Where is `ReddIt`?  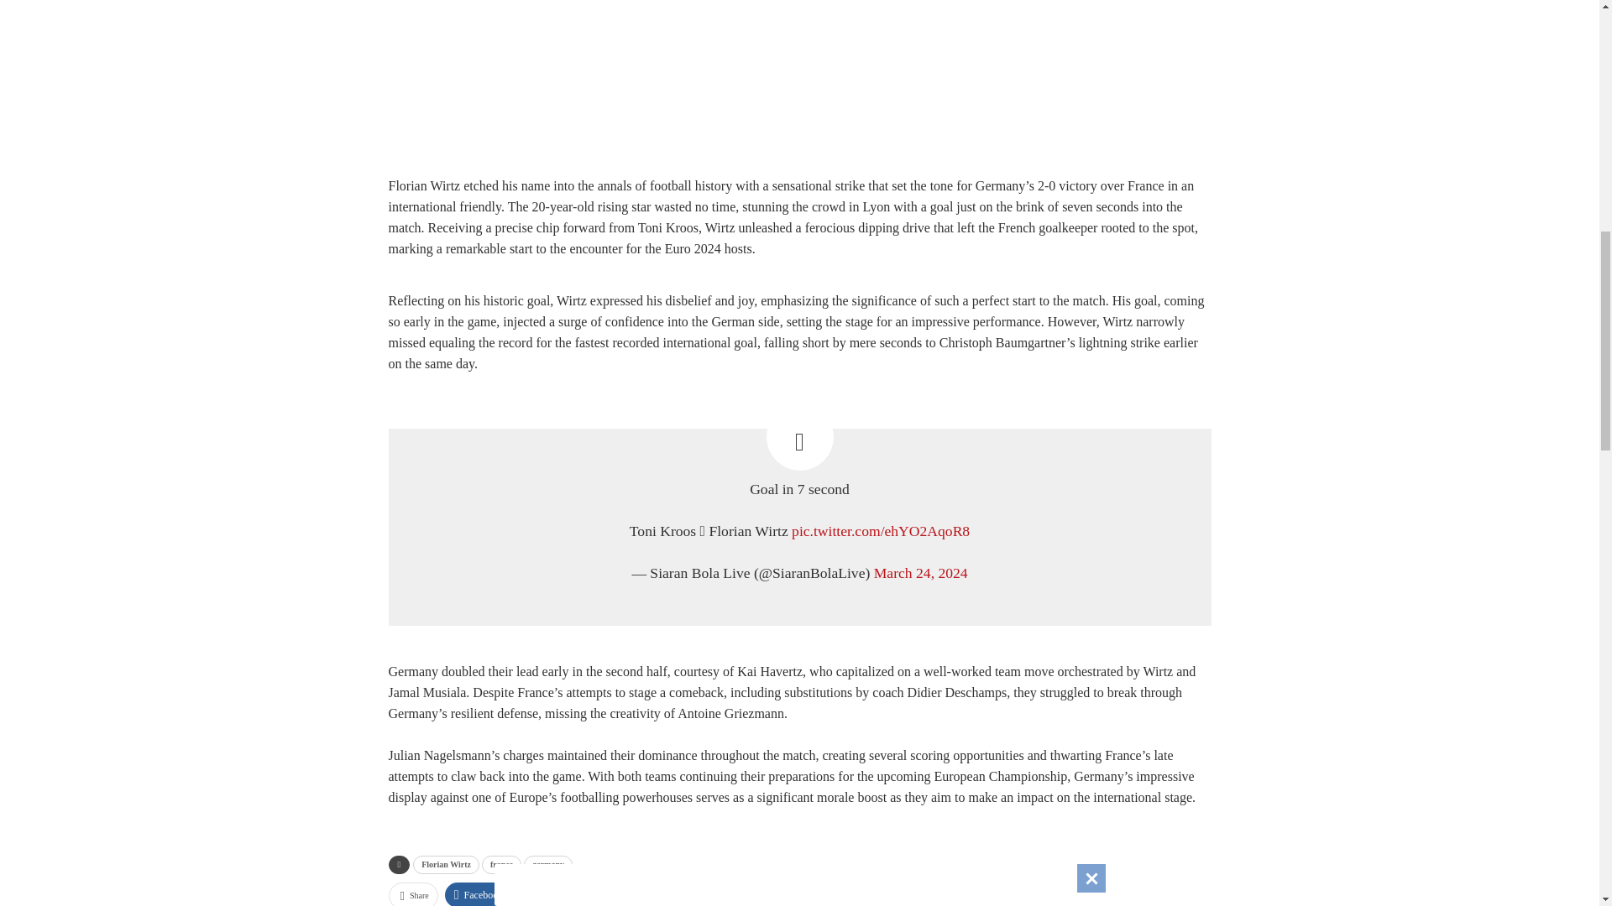 ReddIt is located at coordinates (677, 894).